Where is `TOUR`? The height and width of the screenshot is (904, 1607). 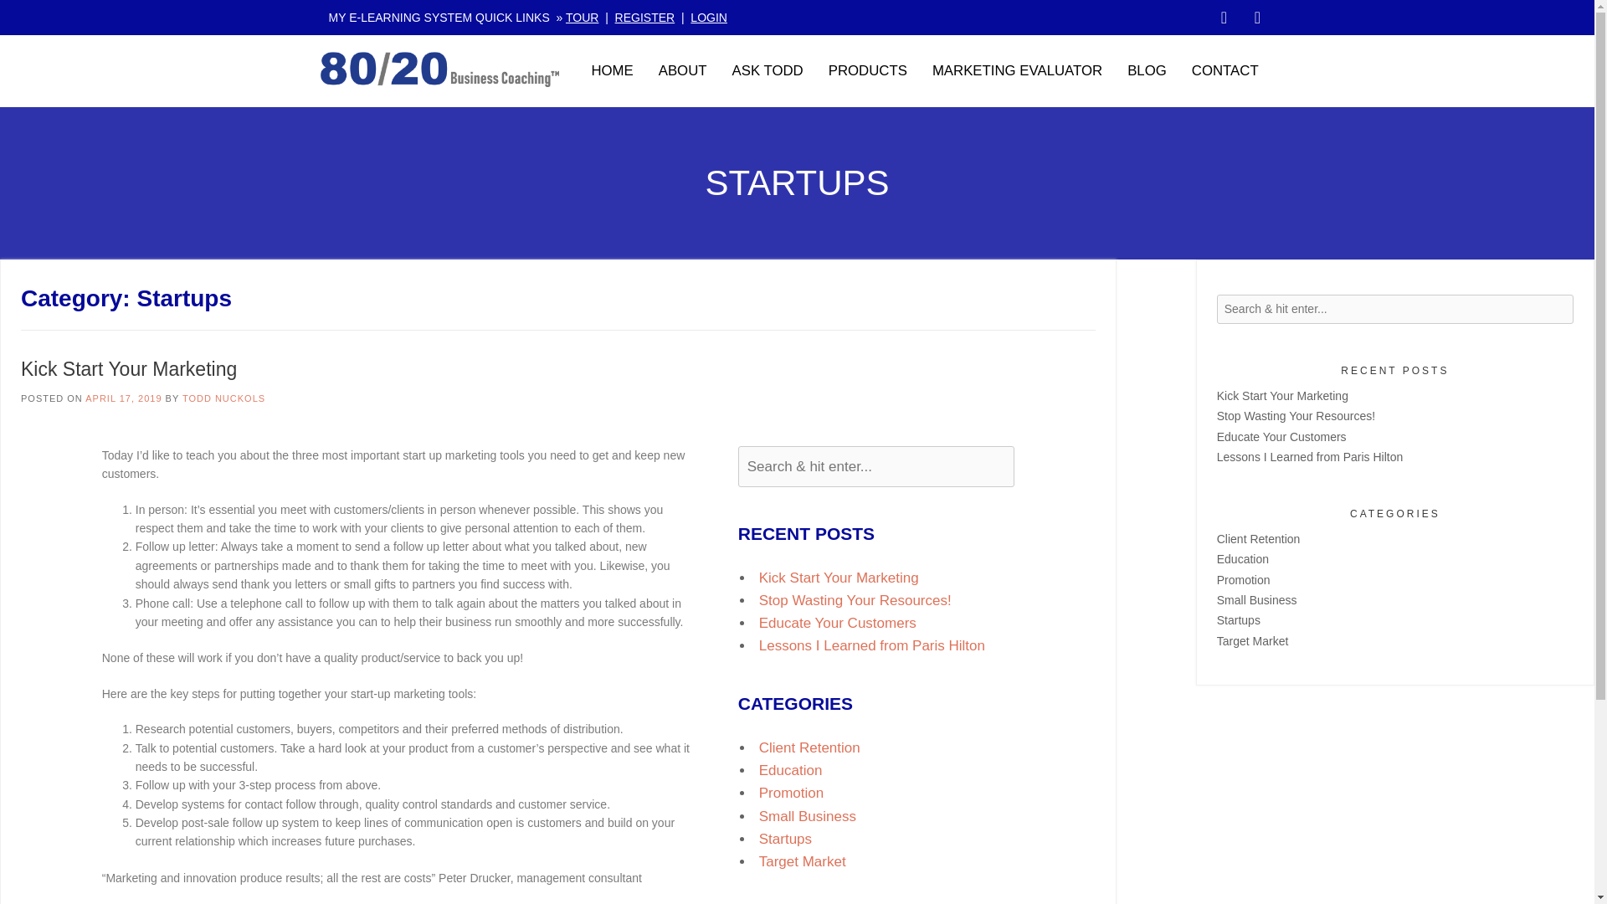 TOUR is located at coordinates (581, 17).